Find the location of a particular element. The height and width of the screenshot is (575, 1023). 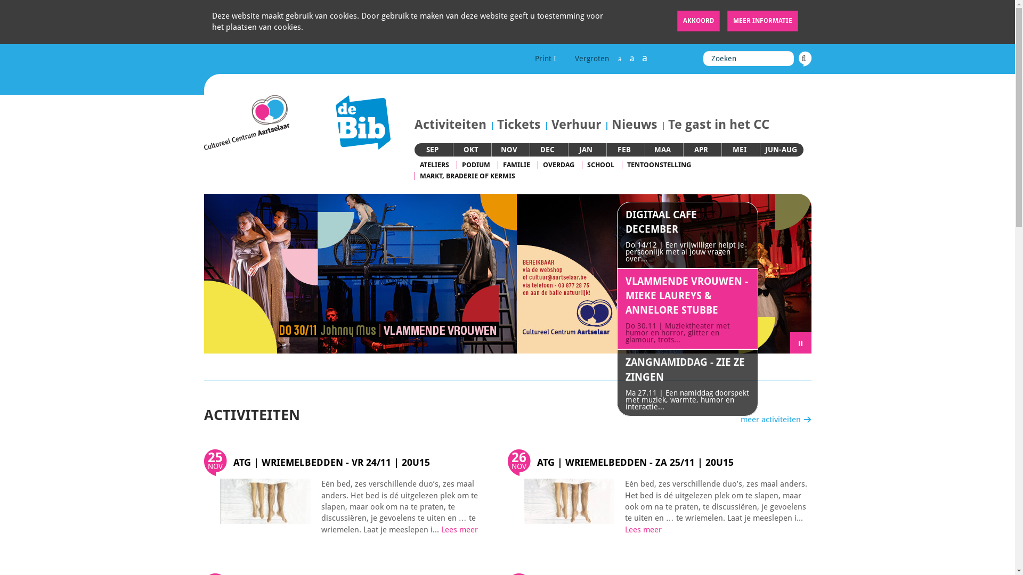

Nieuws is located at coordinates (635, 125).